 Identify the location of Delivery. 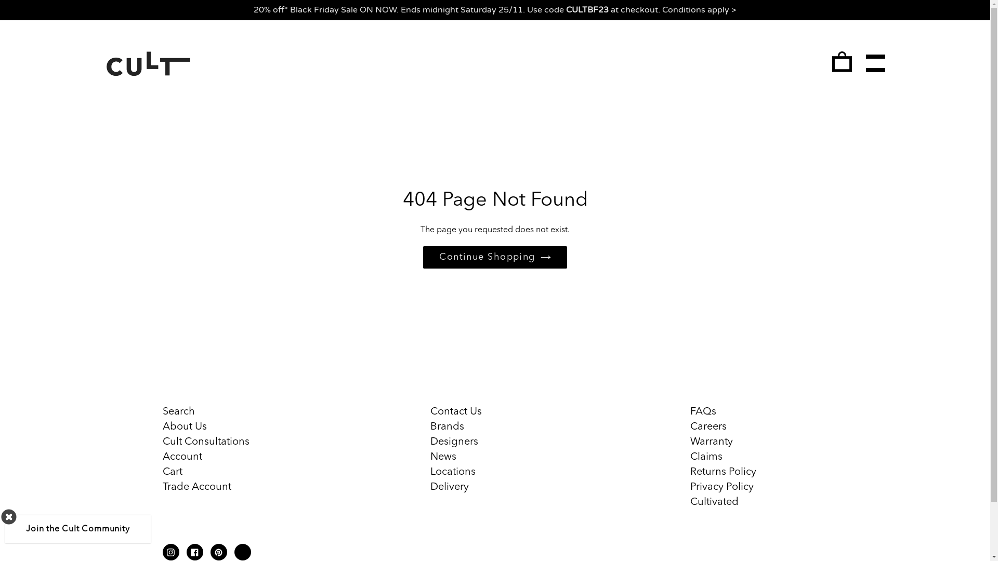
(450, 487).